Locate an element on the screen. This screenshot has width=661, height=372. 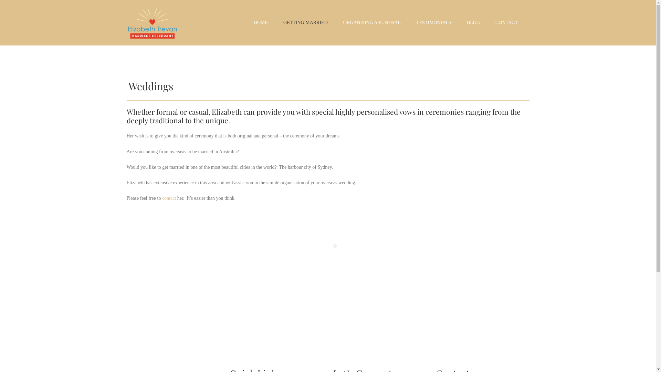
CONTACT is located at coordinates (507, 23).